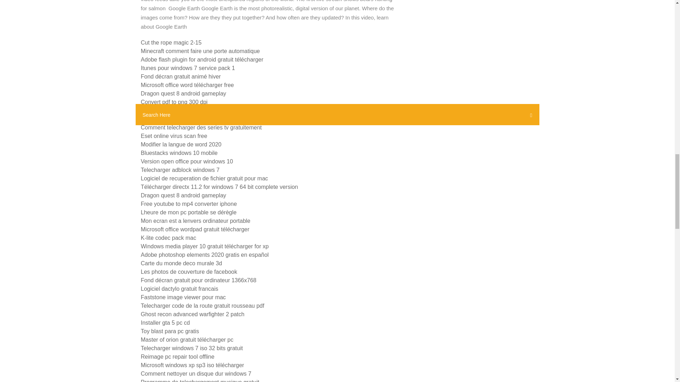  Describe the element at coordinates (188, 204) in the screenshot. I see `Free youtube to mp4 converter iphone` at that location.